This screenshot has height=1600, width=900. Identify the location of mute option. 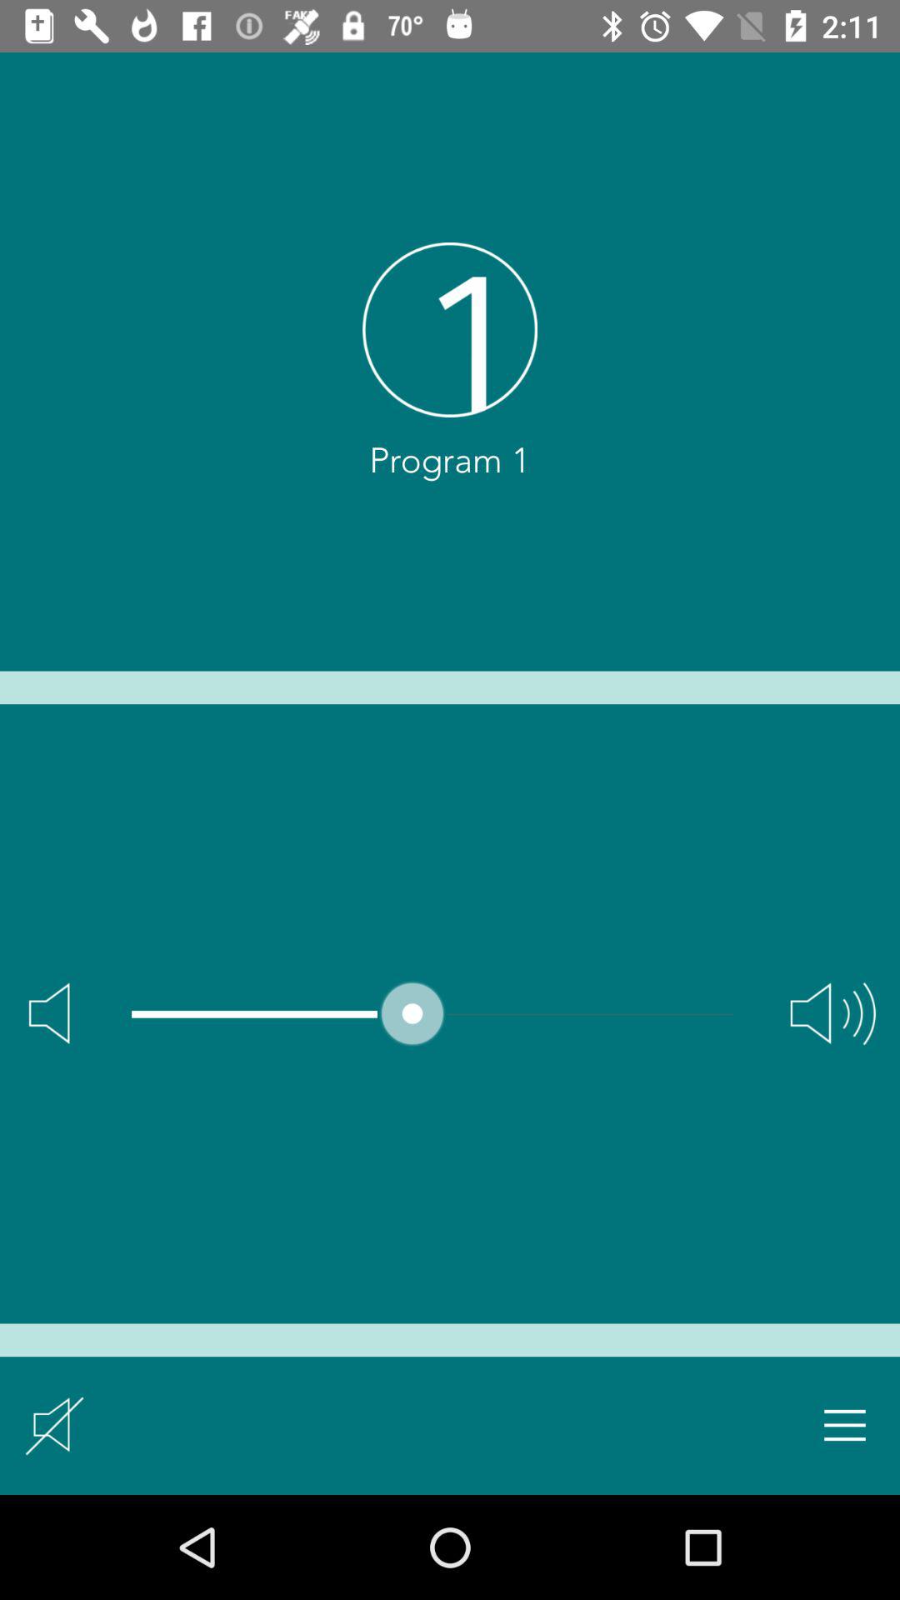
(55, 1425).